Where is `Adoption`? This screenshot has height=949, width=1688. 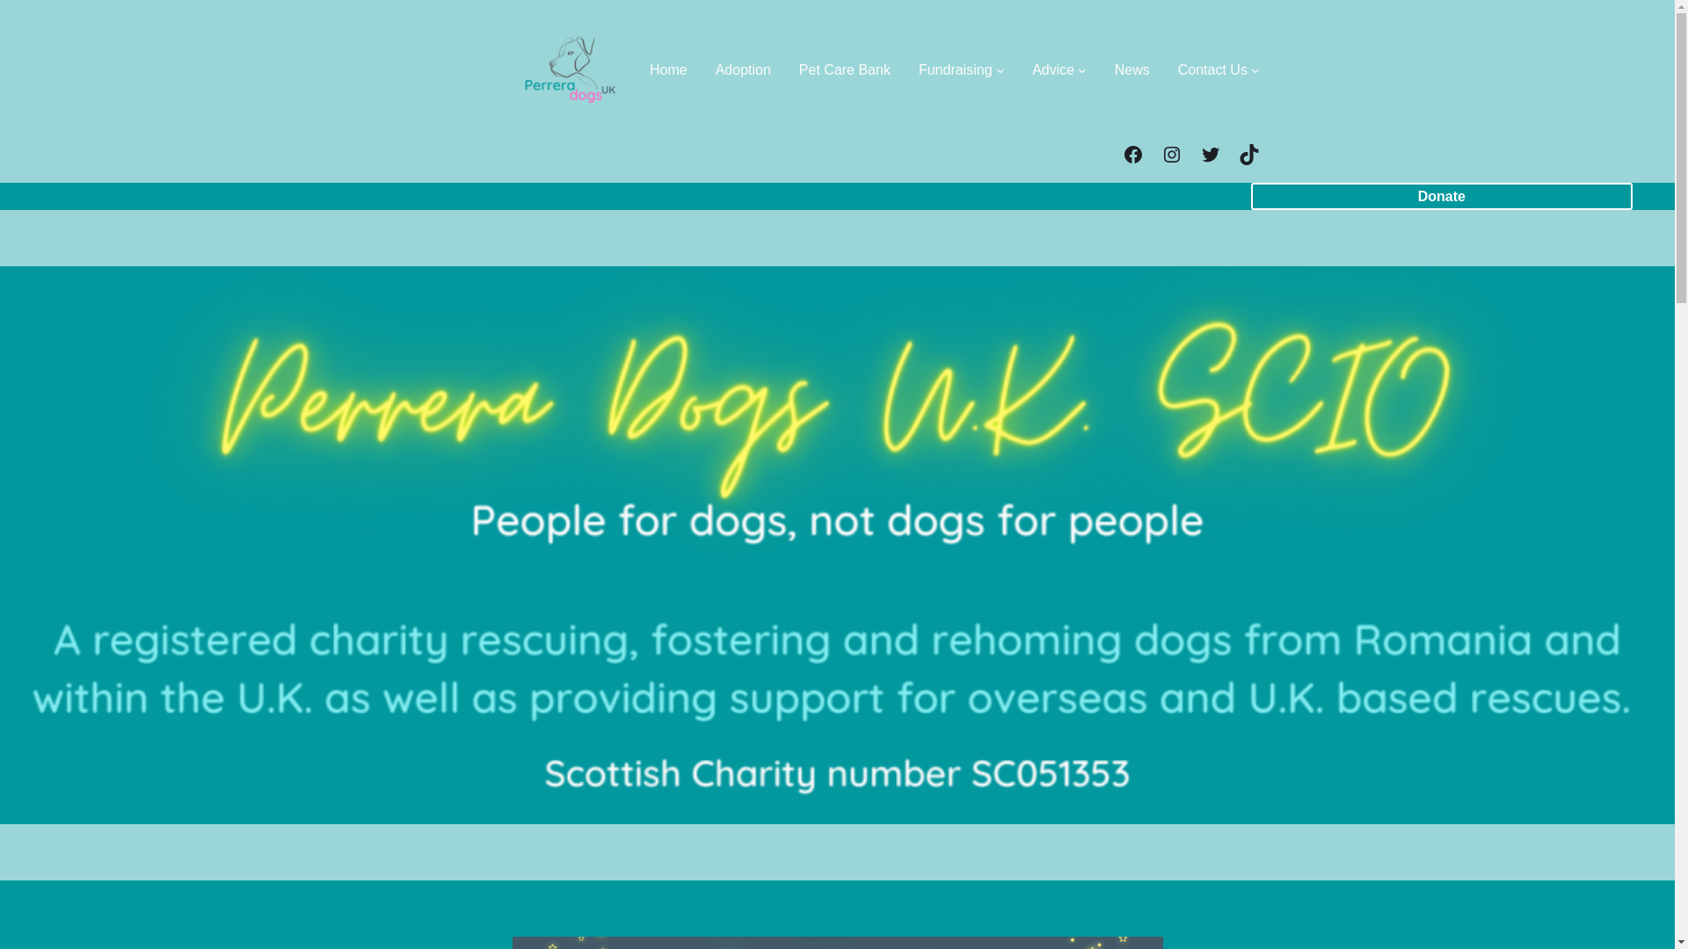
Adoption is located at coordinates (744, 69).